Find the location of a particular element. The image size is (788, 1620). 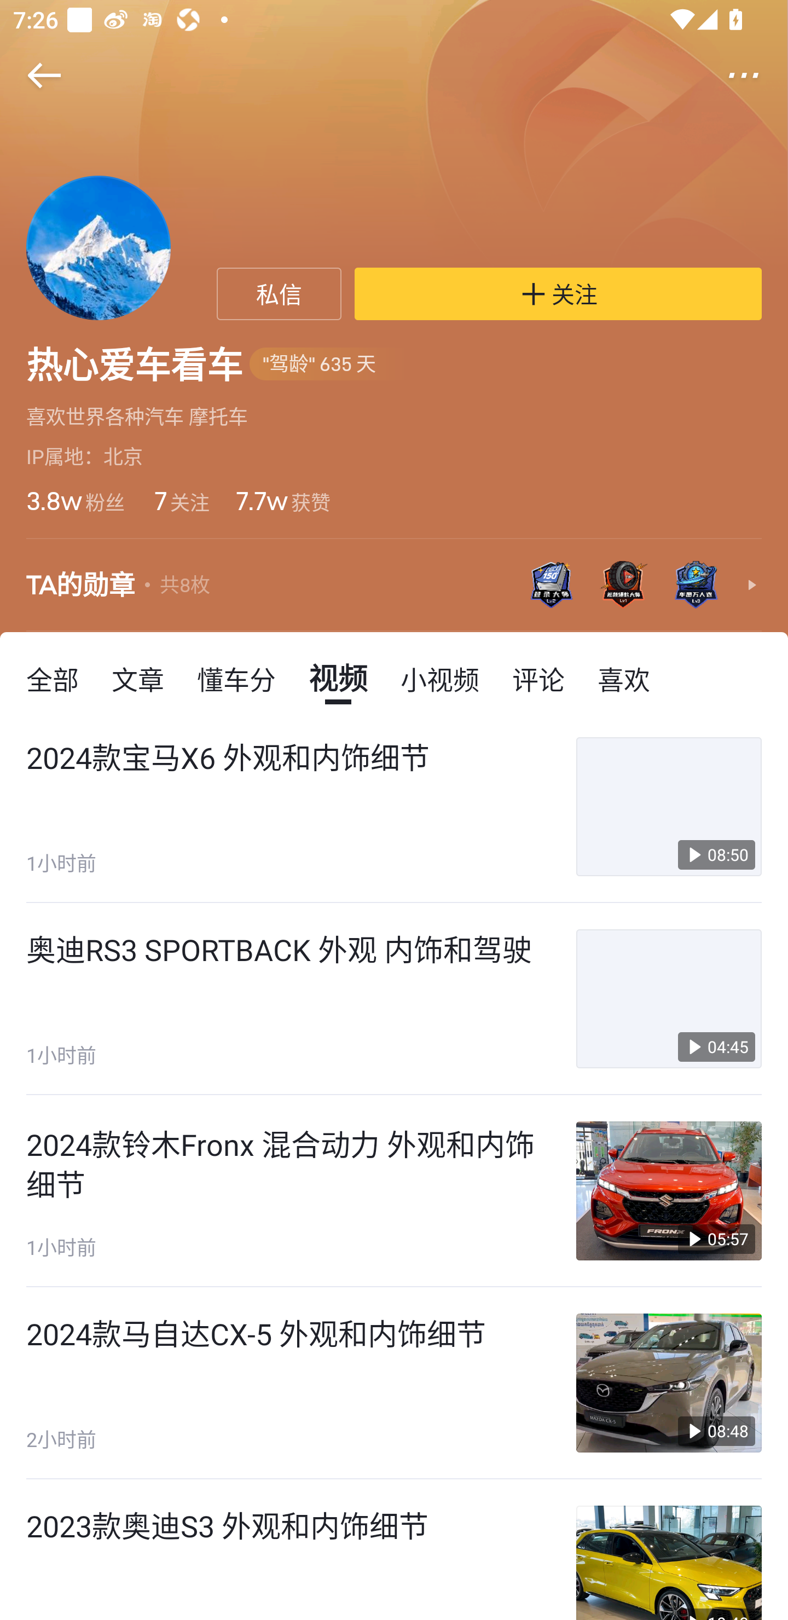

奥迪RS3 SPORTBACK 外观 内饰和驾驶 1小时前  04:45 is located at coordinates (394, 998).